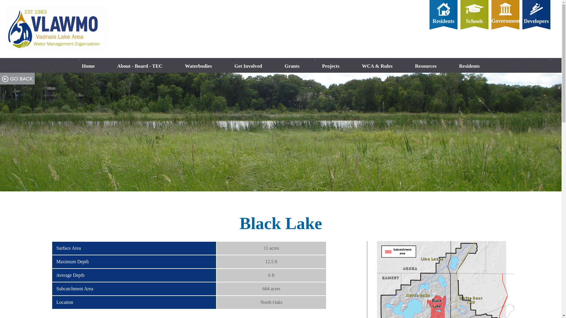 The image size is (566, 318). Describe the element at coordinates (140, 66) in the screenshot. I see `About - Board - TEC` at that location.